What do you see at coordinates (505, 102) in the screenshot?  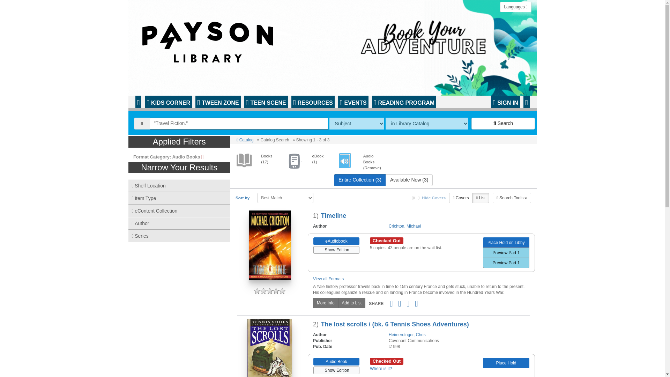 I see `Login` at bounding box center [505, 102].